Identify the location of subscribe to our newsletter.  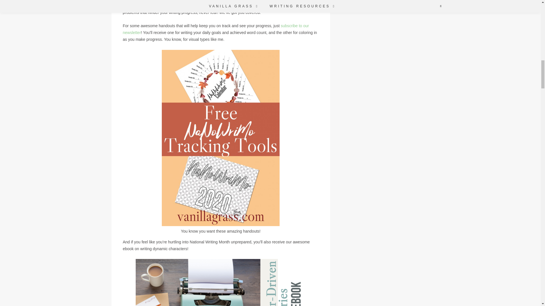
(216, 29).